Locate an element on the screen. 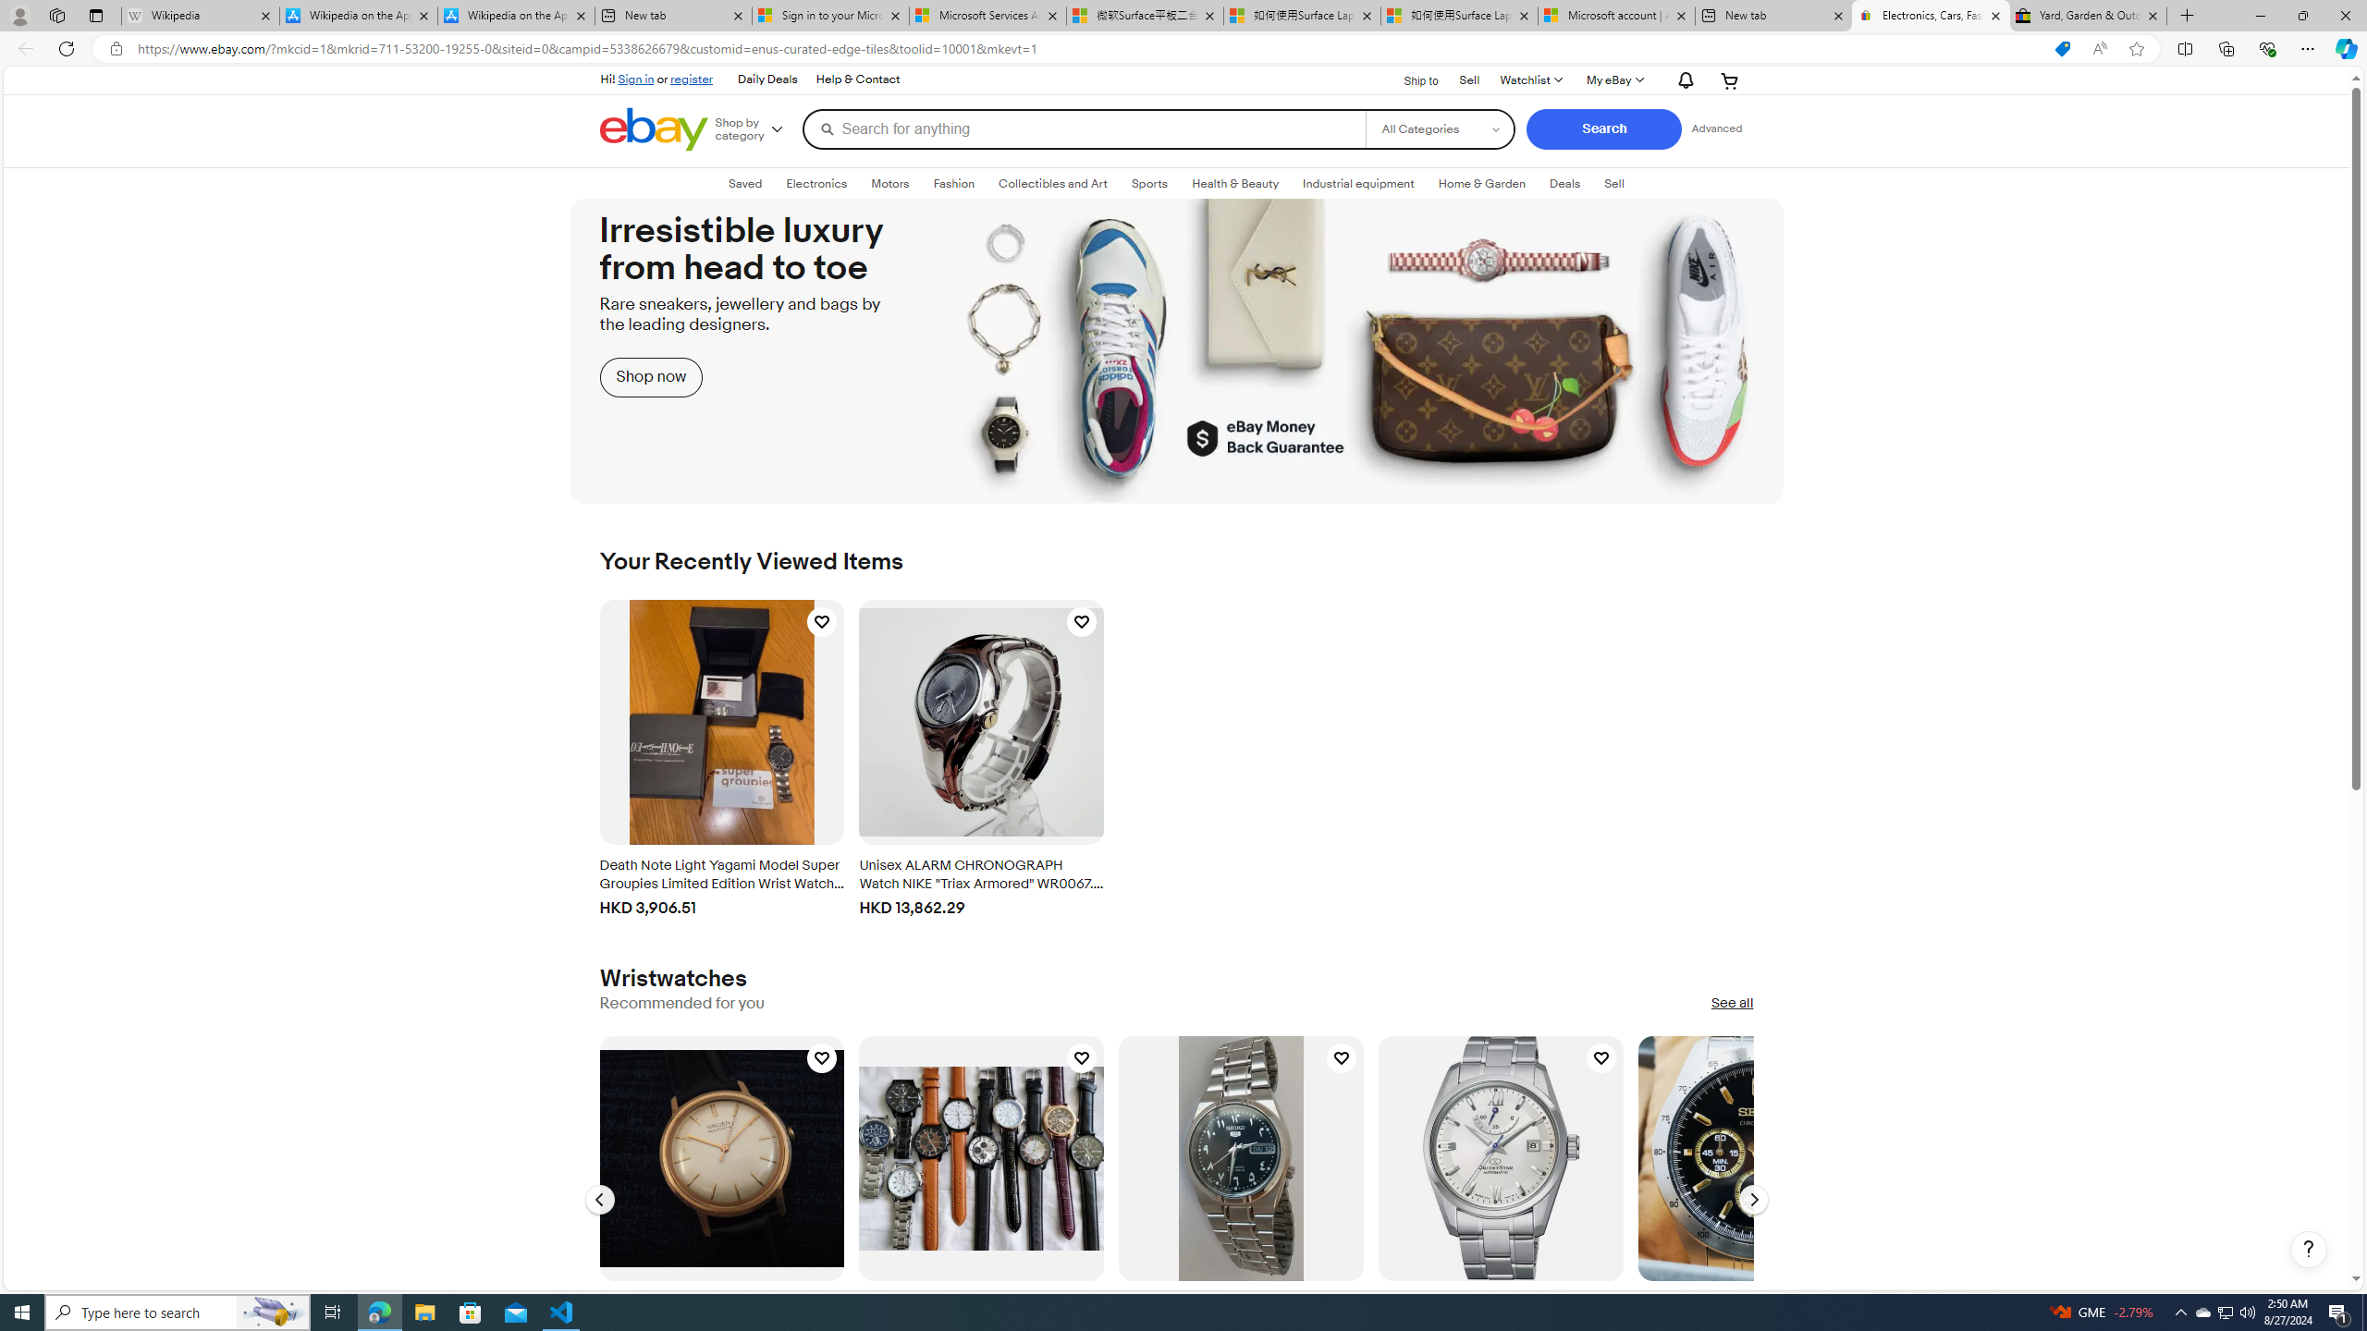 This screenshot has height=1331, width=2367. Saved is located at coordinates (745, 183).